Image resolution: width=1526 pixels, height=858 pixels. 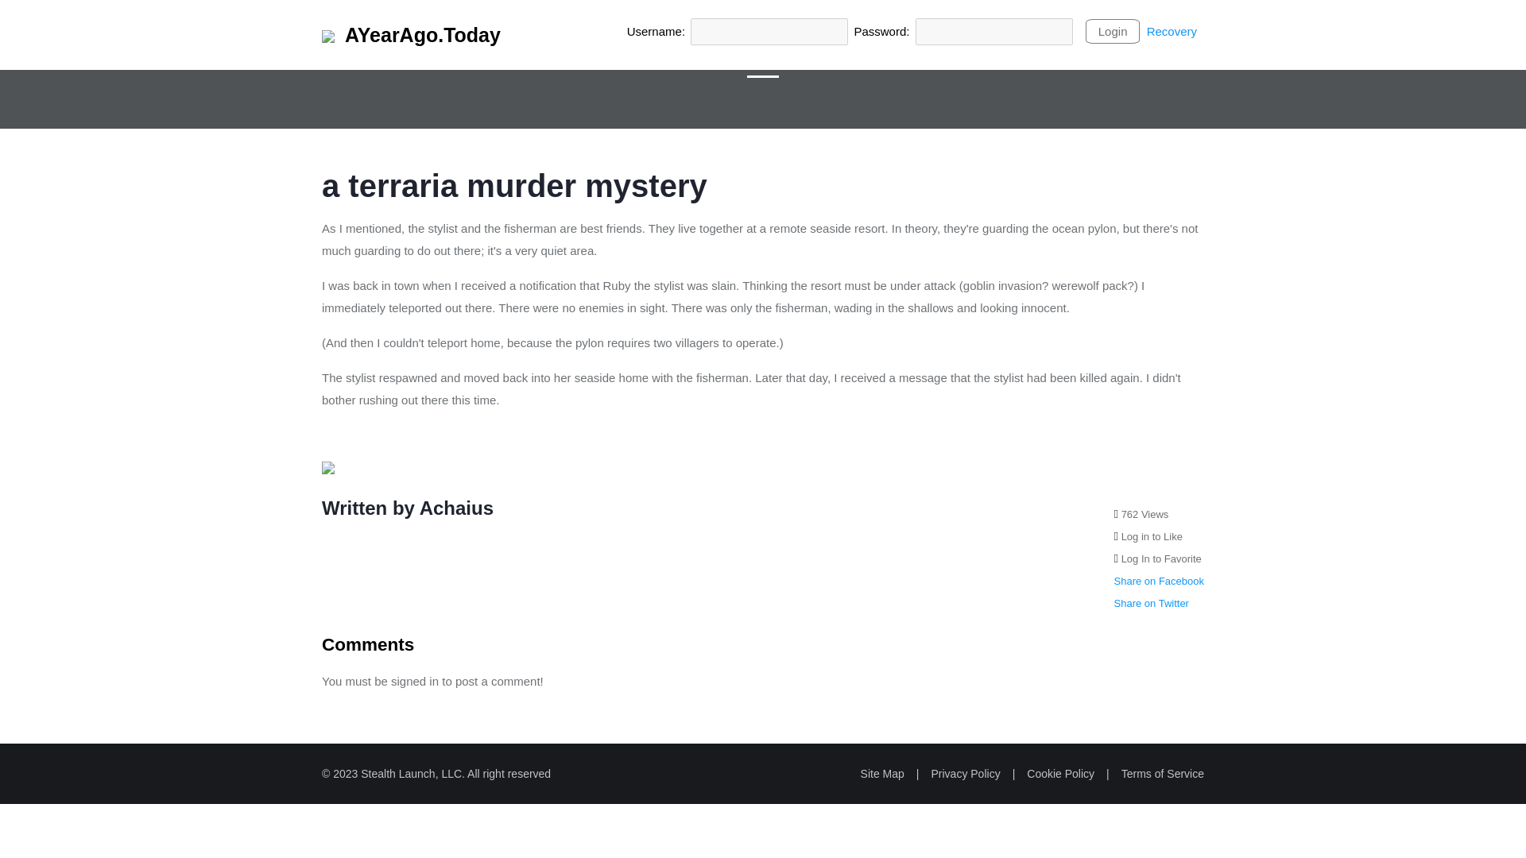 I want to click on Share on Twitter, so click(x=1151, y=602).